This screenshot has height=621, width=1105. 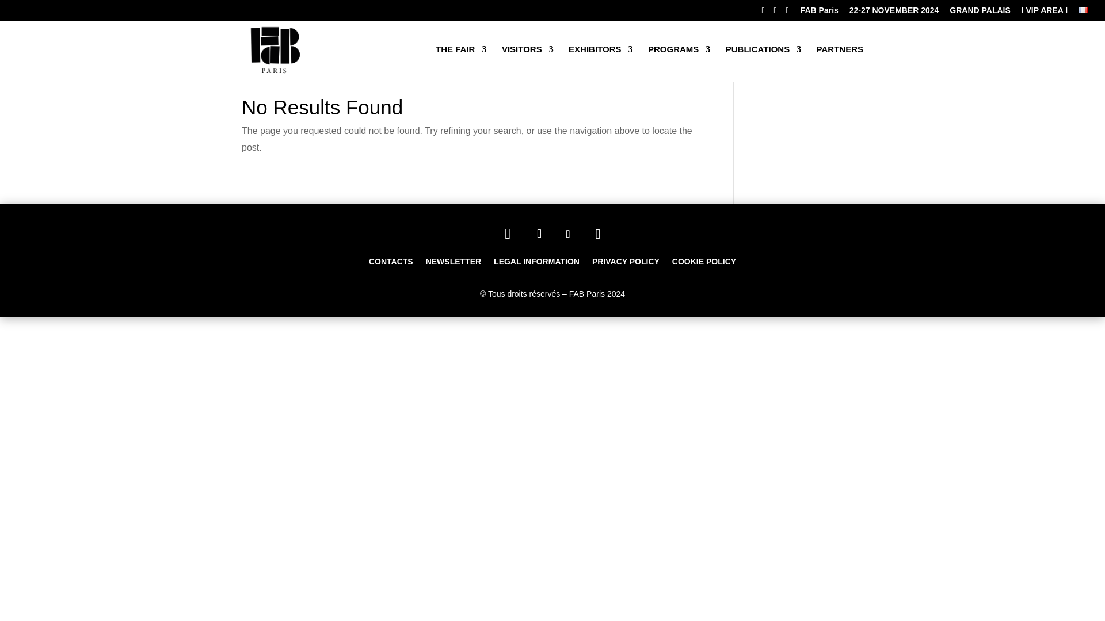 What do you see at coordinates (763, 59) in the screenshot?
I see `PUBLICATIONS` at bounding box center [763, 59].